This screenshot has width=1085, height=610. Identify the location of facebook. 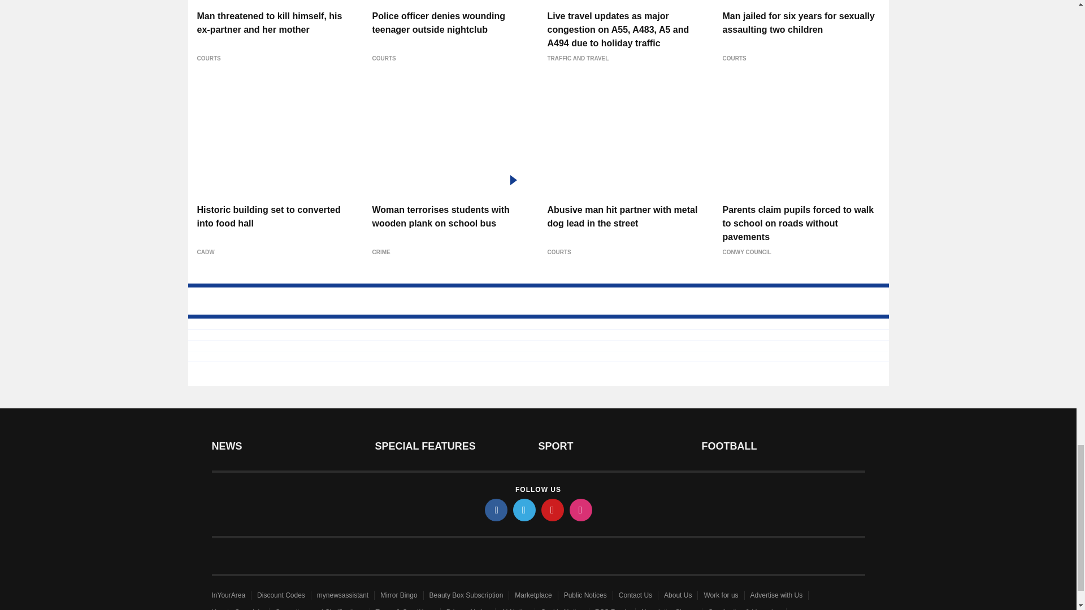
(496, 510).